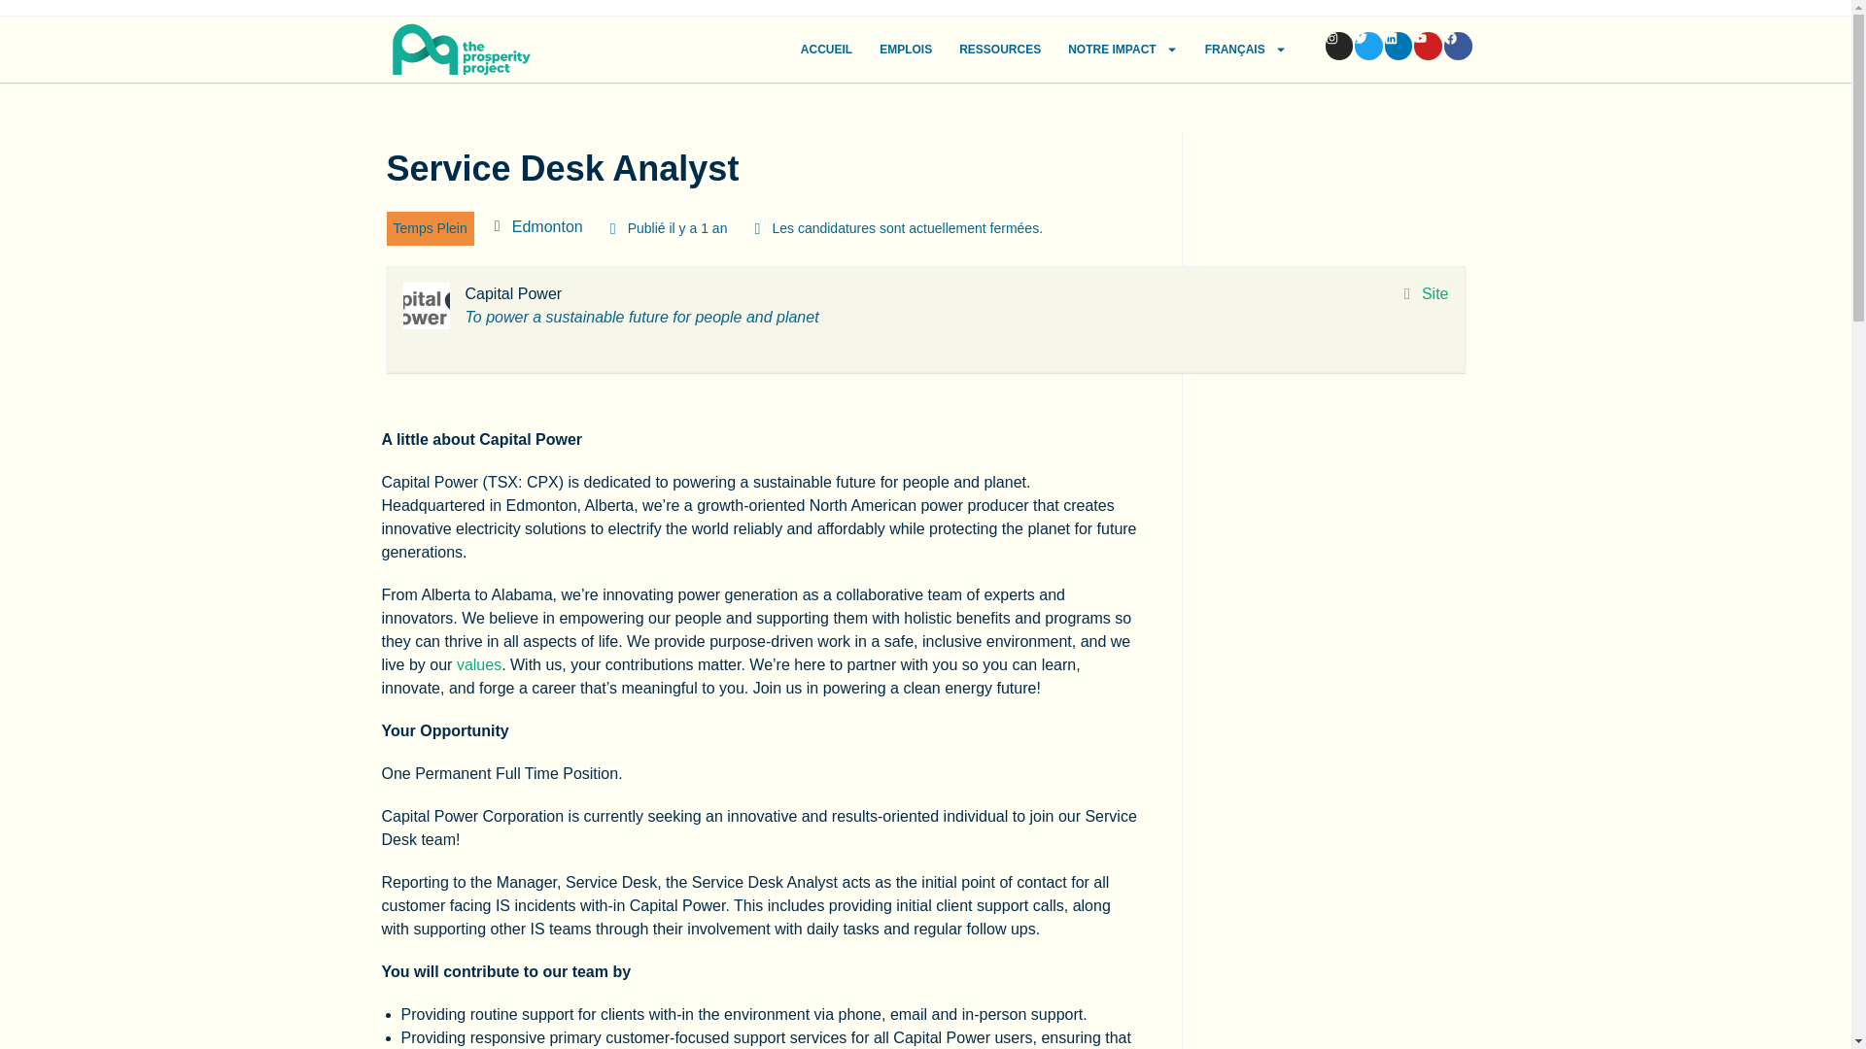 The width and height of the screenshot is (1866, 1049). I want to click on Site, so click(1427, 293).